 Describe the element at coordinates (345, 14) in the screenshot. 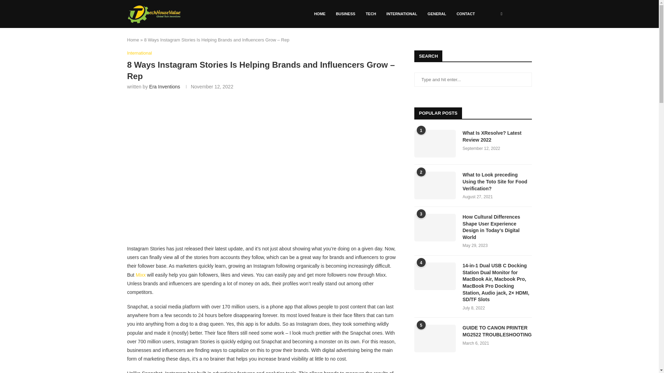

I see `BUSINESS` at that location.